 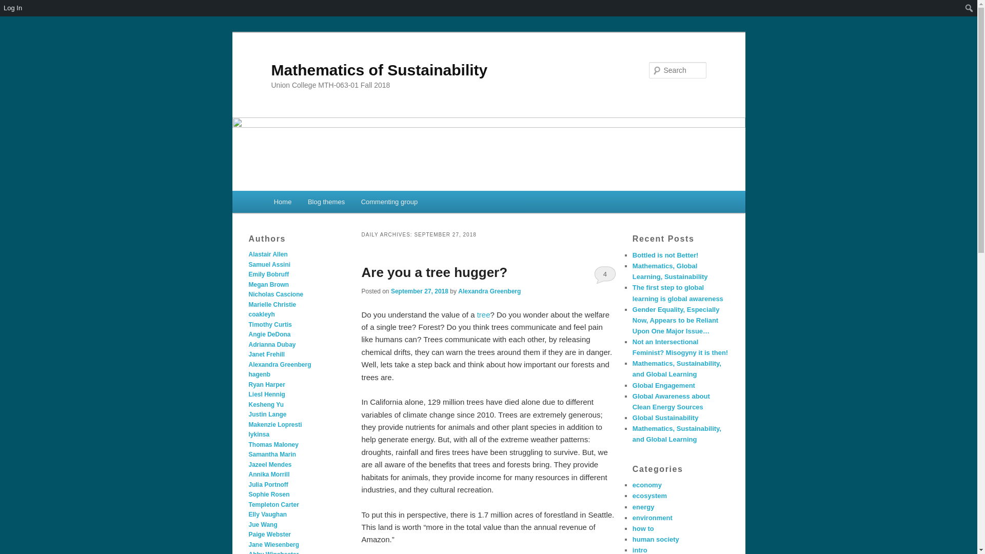 I want to click on Posts by Timothy Curtis, so click(x=270, y=325).